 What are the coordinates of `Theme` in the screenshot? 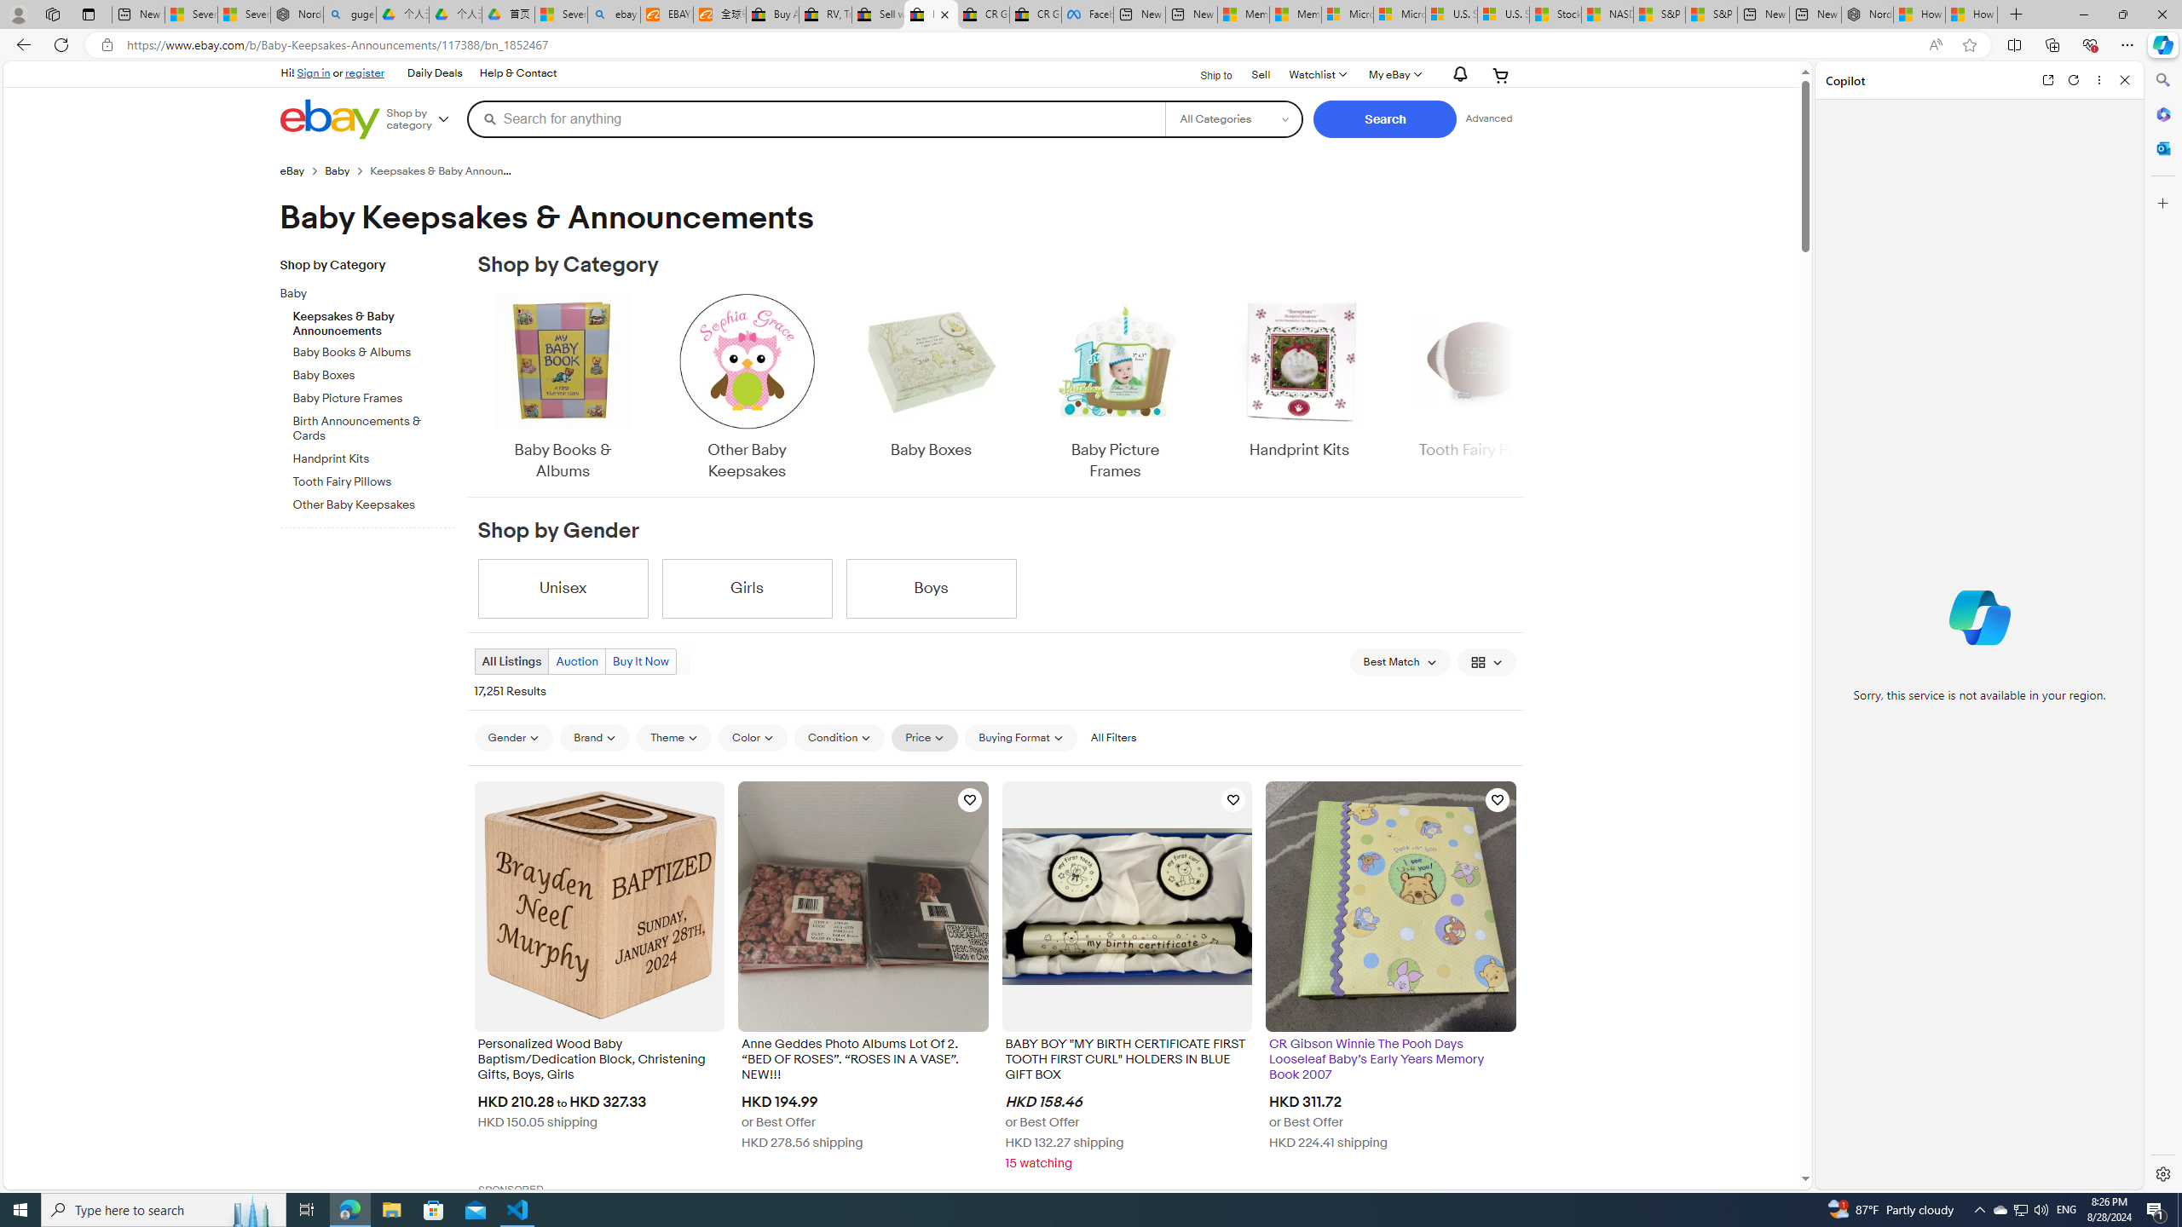 It's located at (675, 738).